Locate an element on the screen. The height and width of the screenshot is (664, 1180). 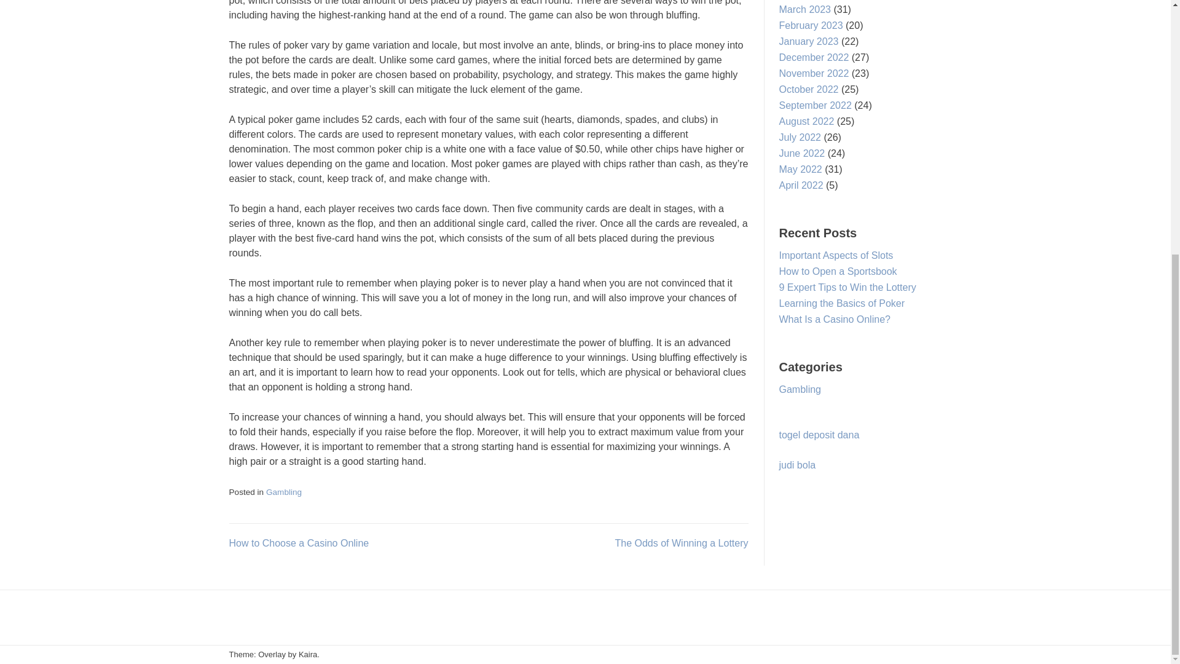
January 2023 is located at coordinates (809, 41).